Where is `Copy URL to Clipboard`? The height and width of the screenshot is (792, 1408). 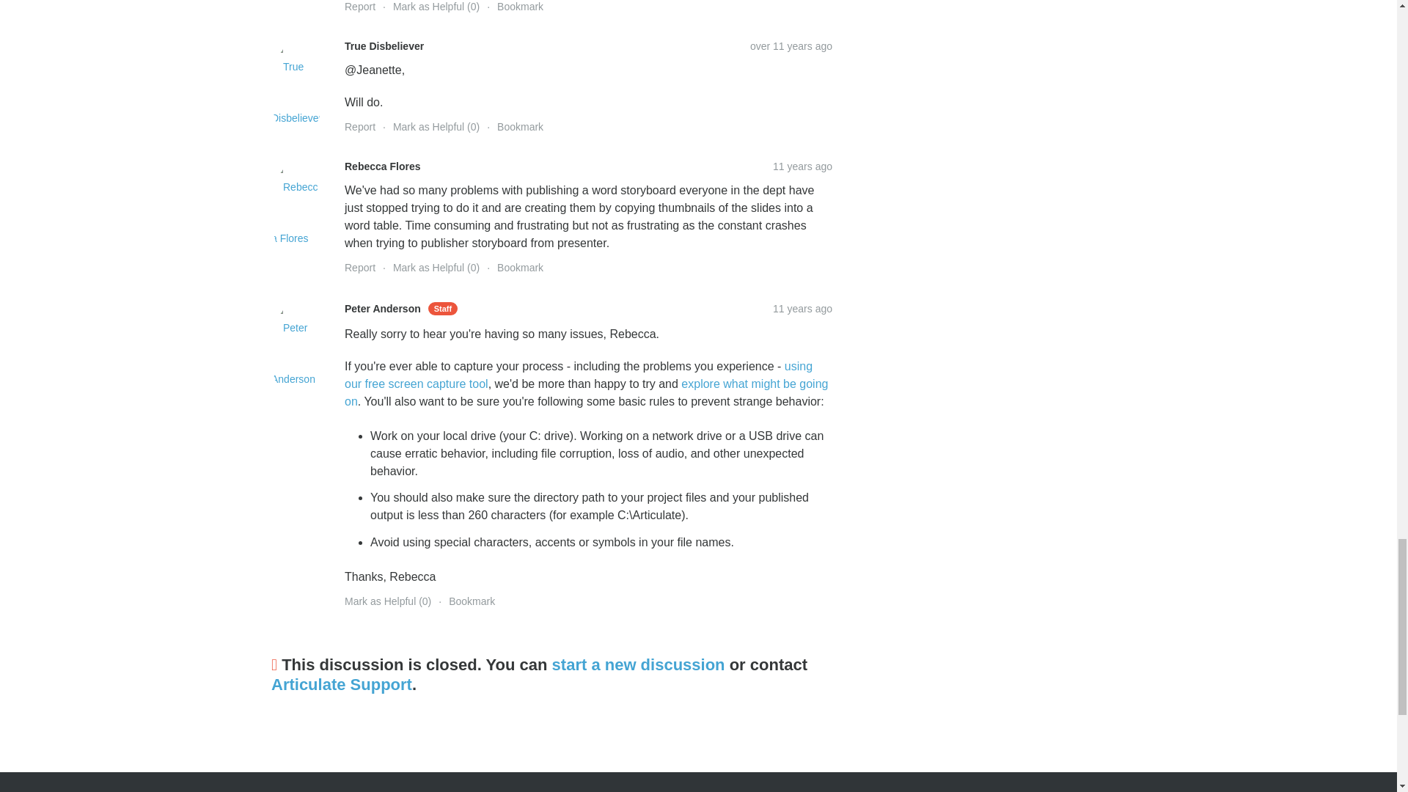
Copy URL to Clipboard is located at coordinates (802, 166).